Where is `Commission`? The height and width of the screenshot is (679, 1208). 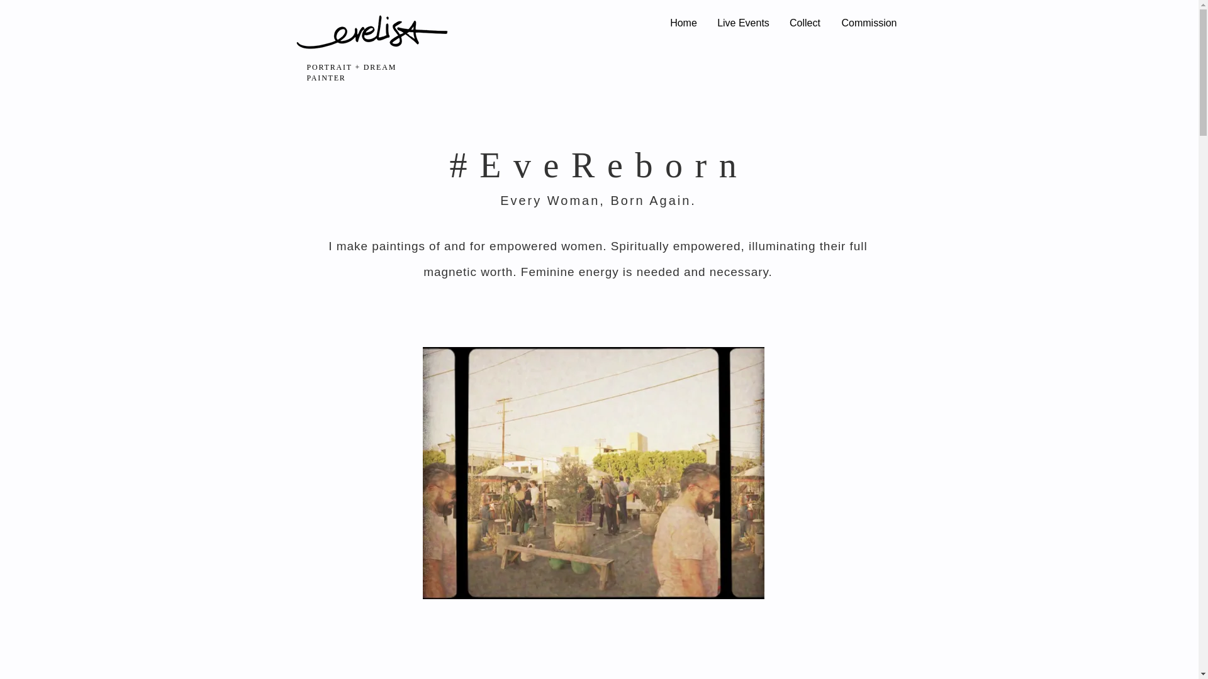
Commission is located at coordinates (868, 23).